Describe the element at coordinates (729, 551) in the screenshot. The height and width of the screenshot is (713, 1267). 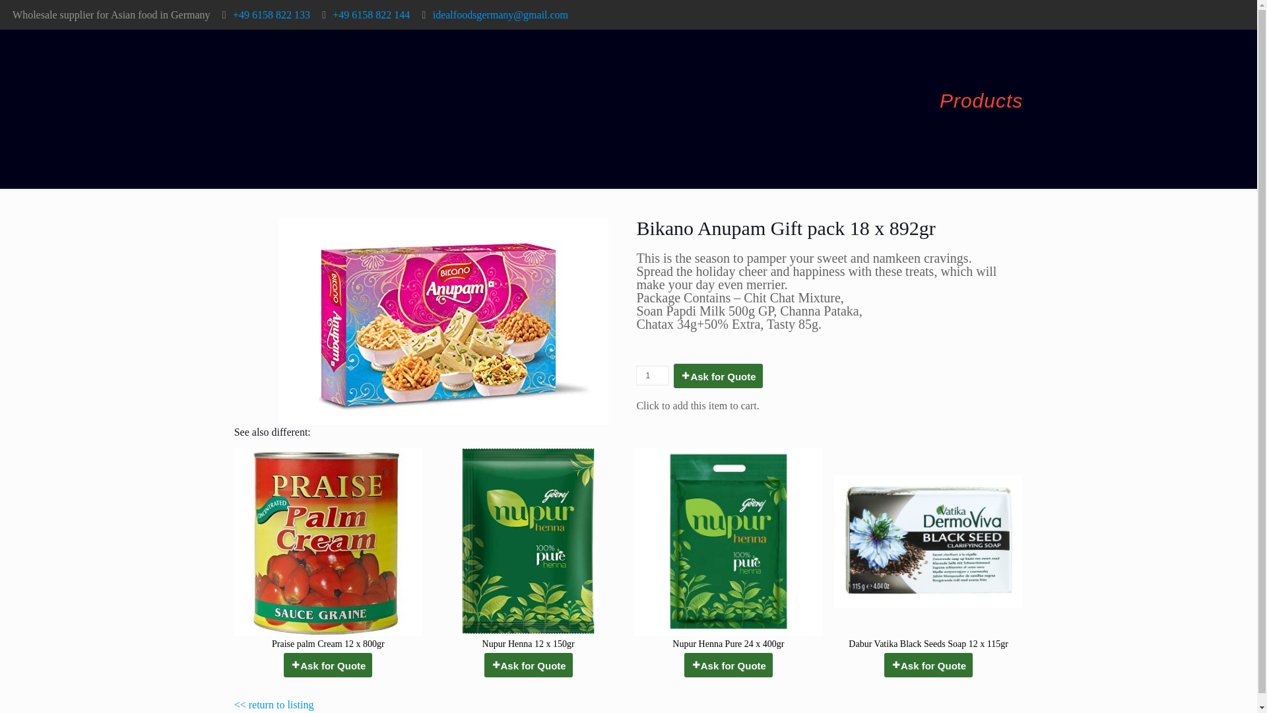
I see `Nupur Henna Pure 24 x 400gr` at that location.